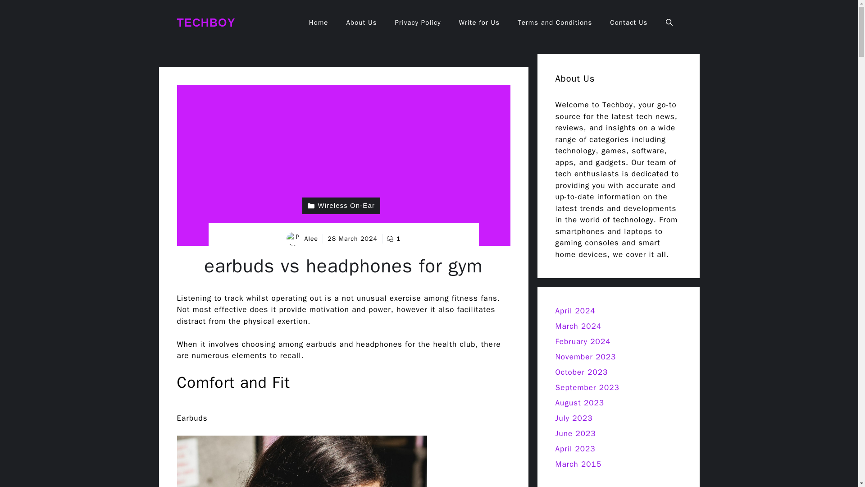  I want to click on November 2023, so click(586, 357).